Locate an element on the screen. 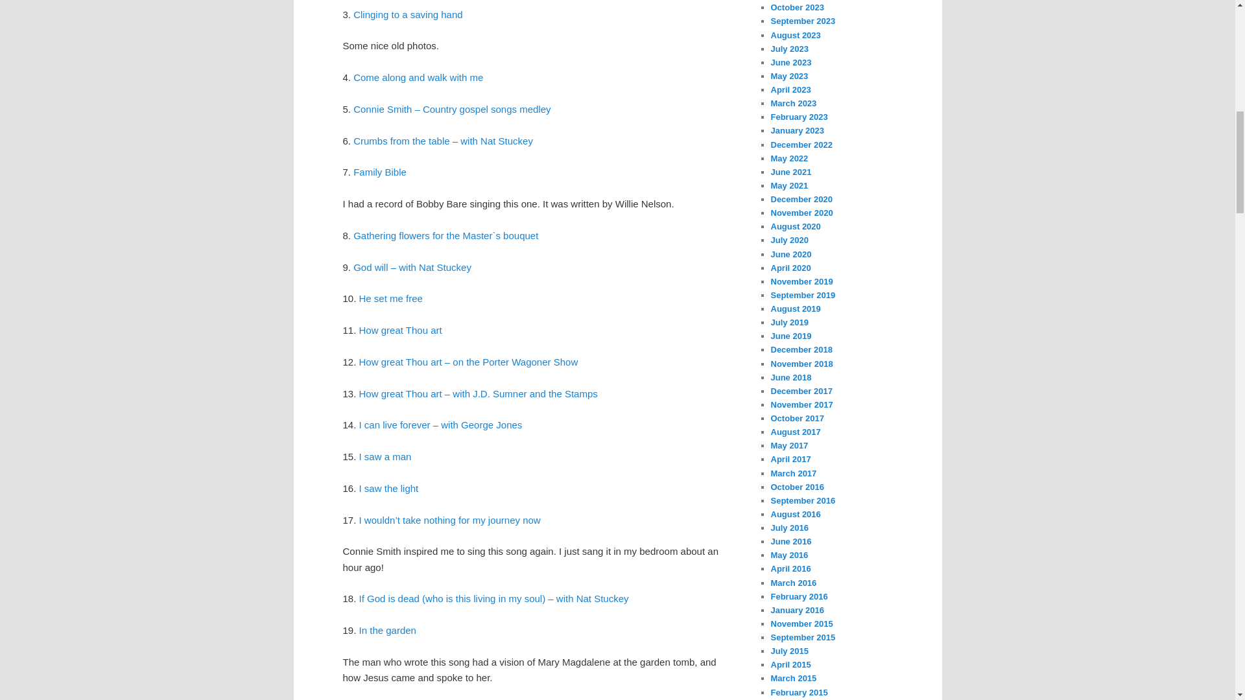  Come along and walk with me is located at coordinates (418, 78).